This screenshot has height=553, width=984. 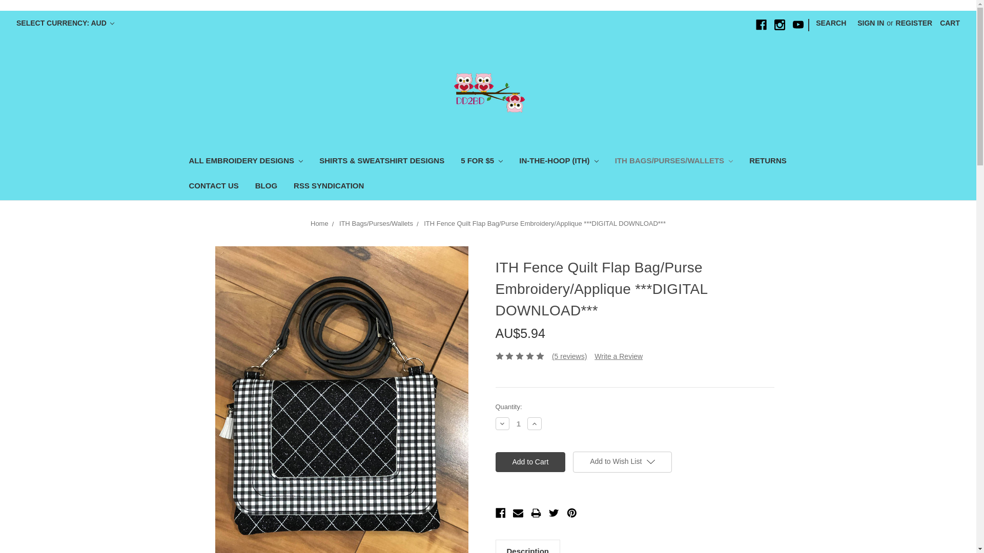 I want to click on SELECT CURRENCY: AUD, so click(x=66, y=23).